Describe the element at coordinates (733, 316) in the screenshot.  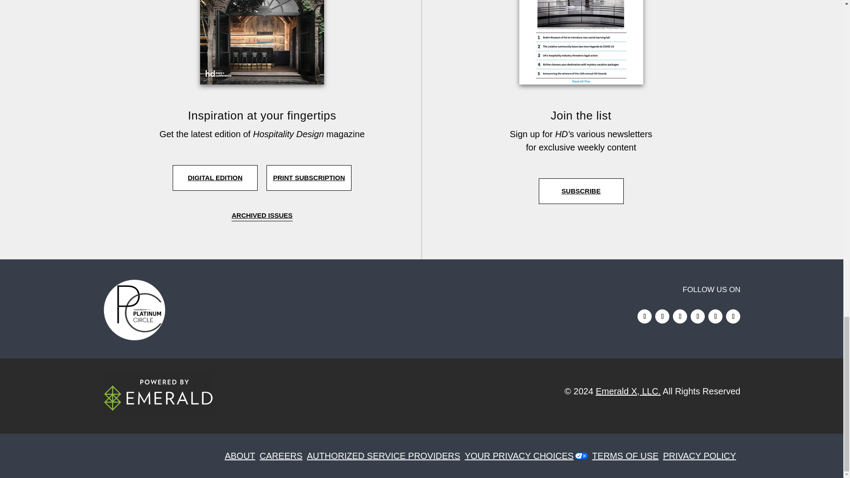
I see `Follow on Youtube` at that location.